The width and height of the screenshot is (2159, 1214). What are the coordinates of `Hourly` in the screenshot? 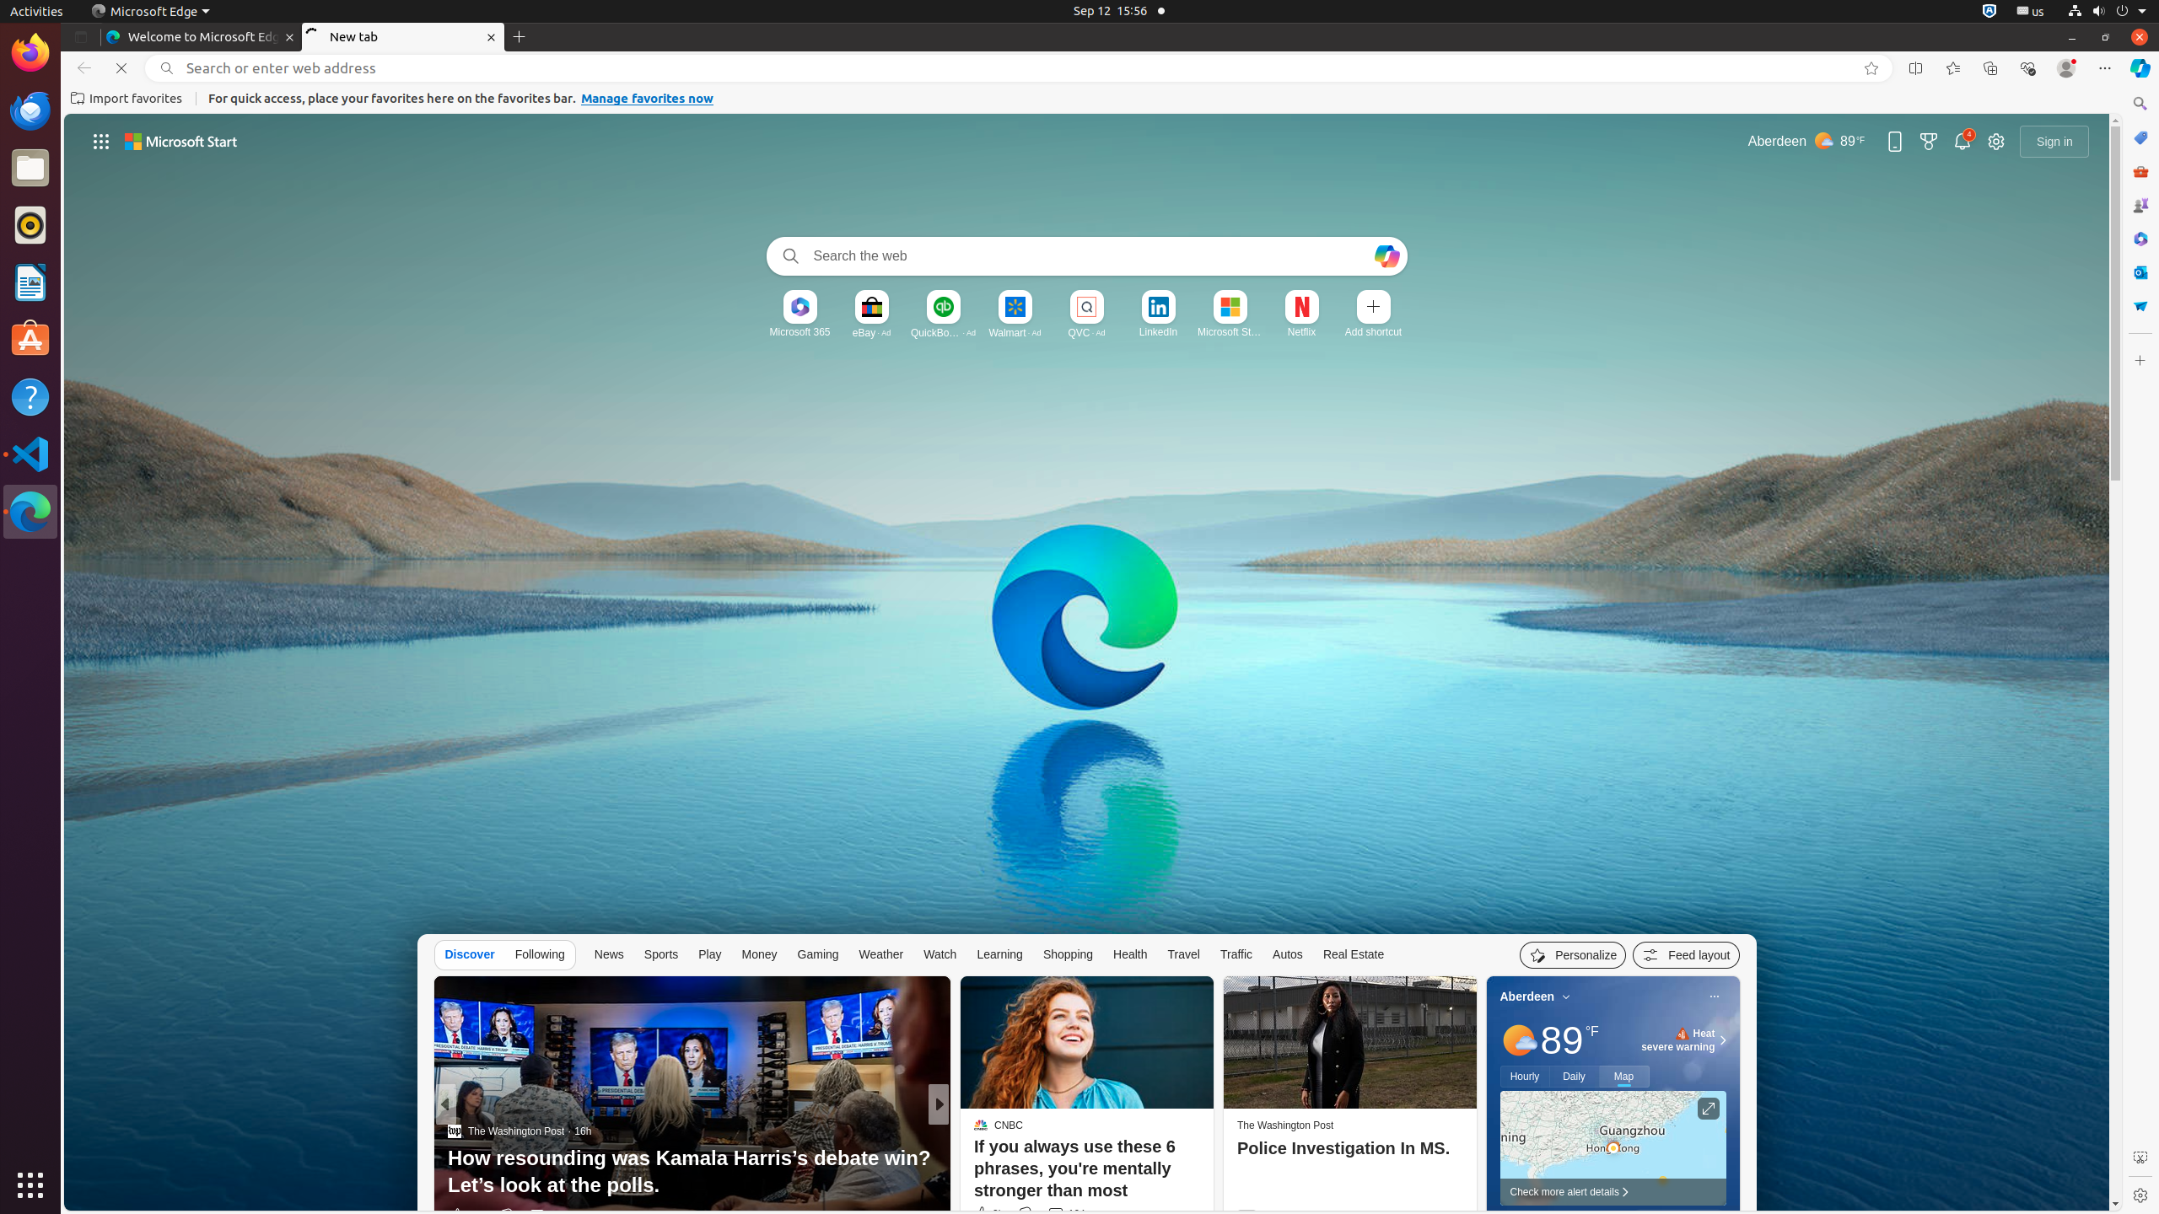 It's located at (1525, 1077).